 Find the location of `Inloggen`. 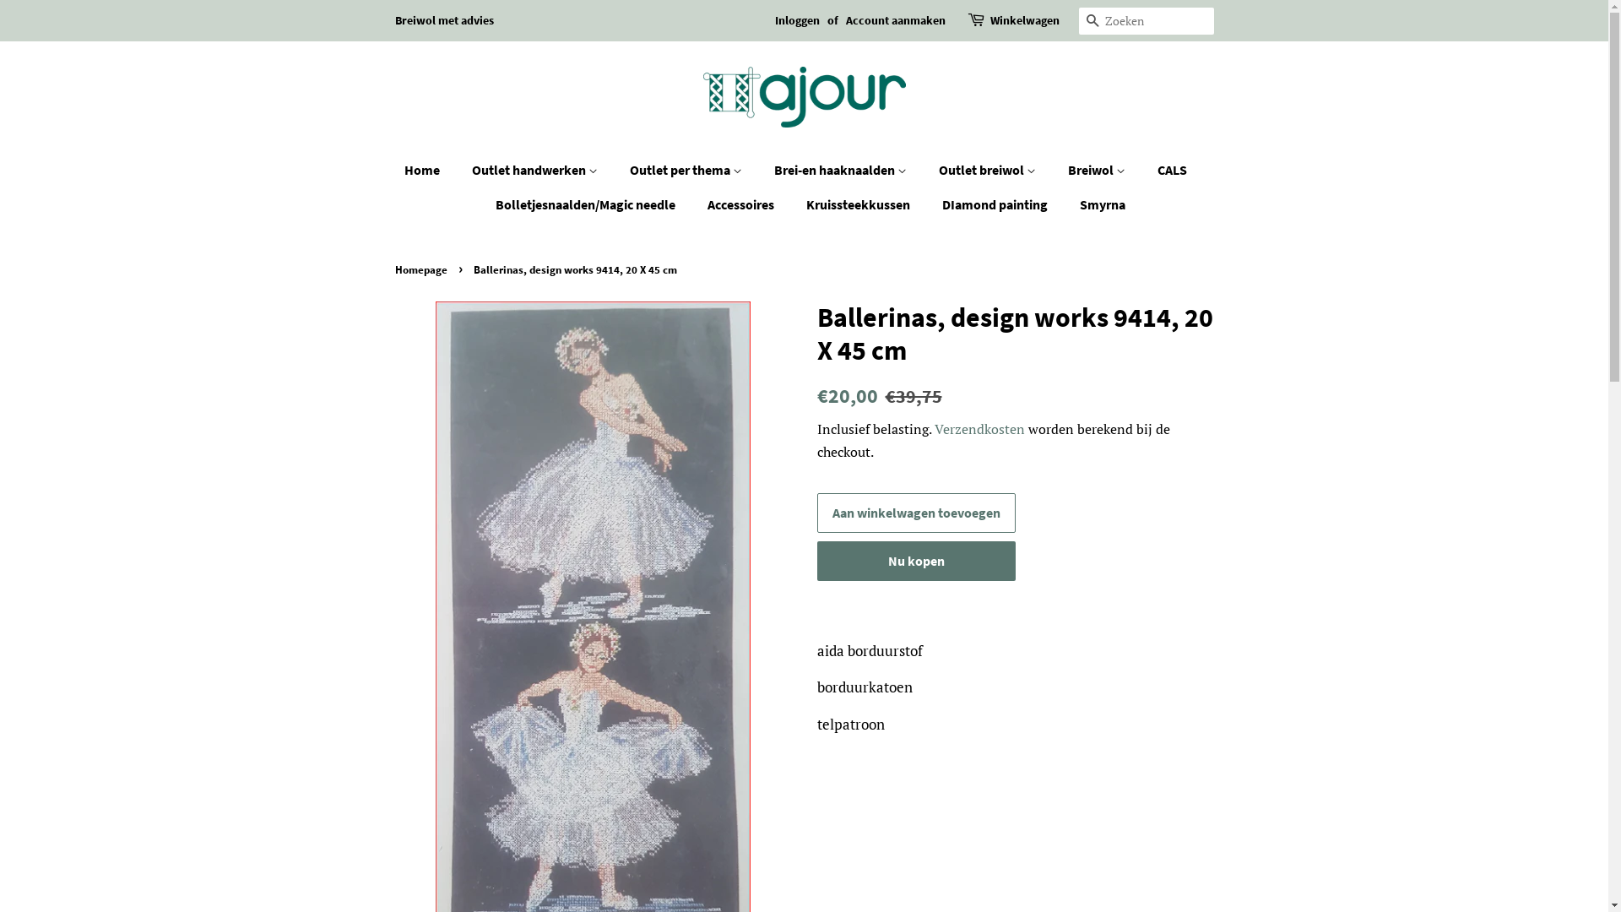

Inloggen is located at coordinates (797, 20).